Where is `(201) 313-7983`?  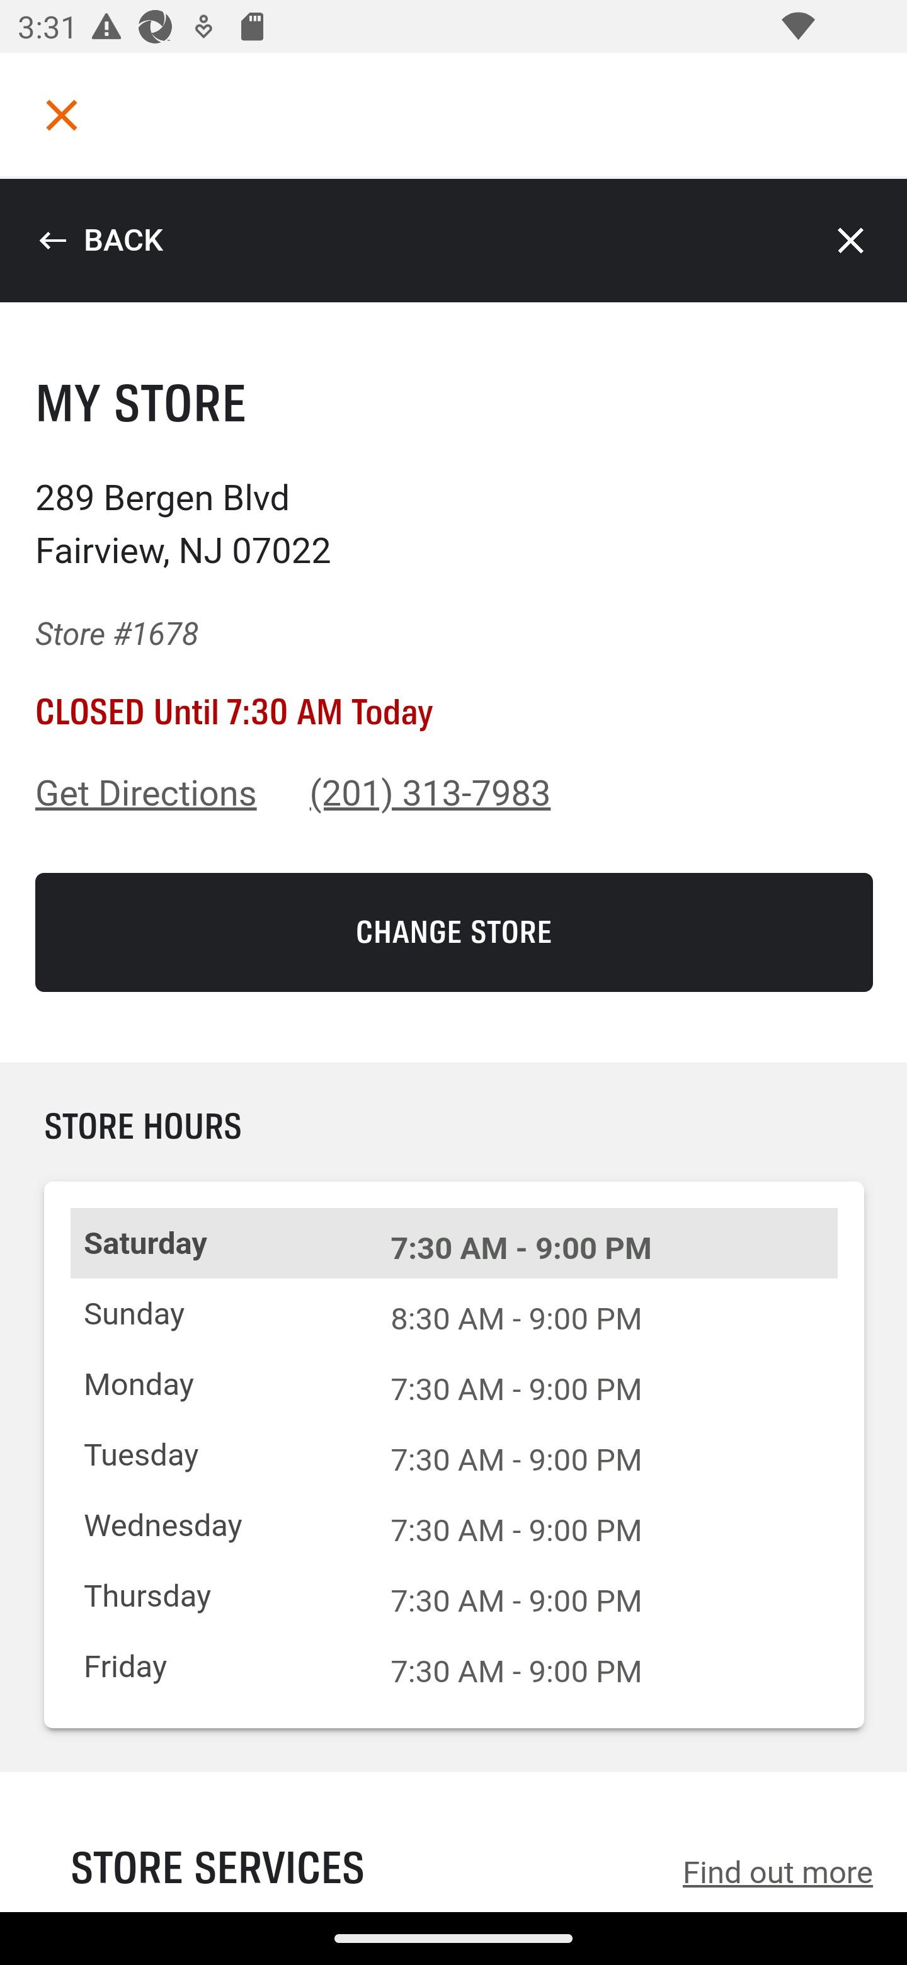 (201) 313-7983 is located at coordinates (431, 794).